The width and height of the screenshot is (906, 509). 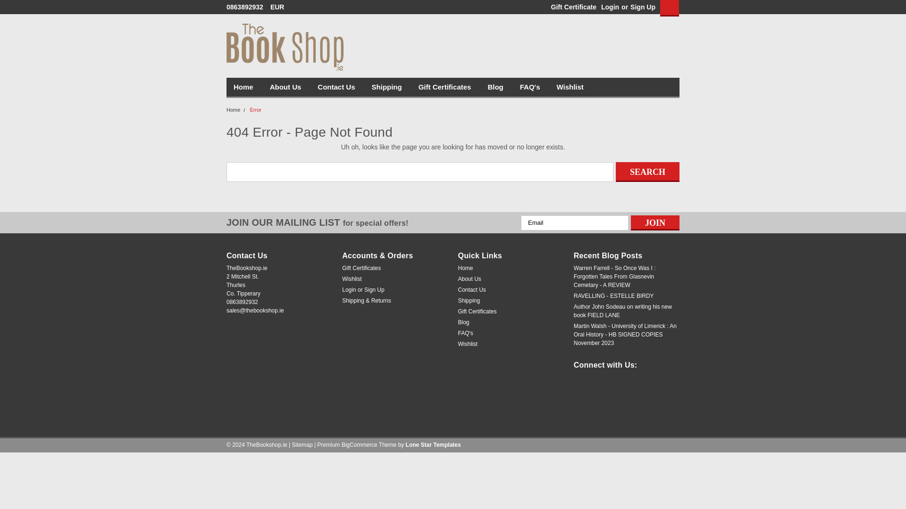 What do you see at coordinates (571, 7) in the screenshot?
I see `Gift Certificate` at bounding box center [571, 7].